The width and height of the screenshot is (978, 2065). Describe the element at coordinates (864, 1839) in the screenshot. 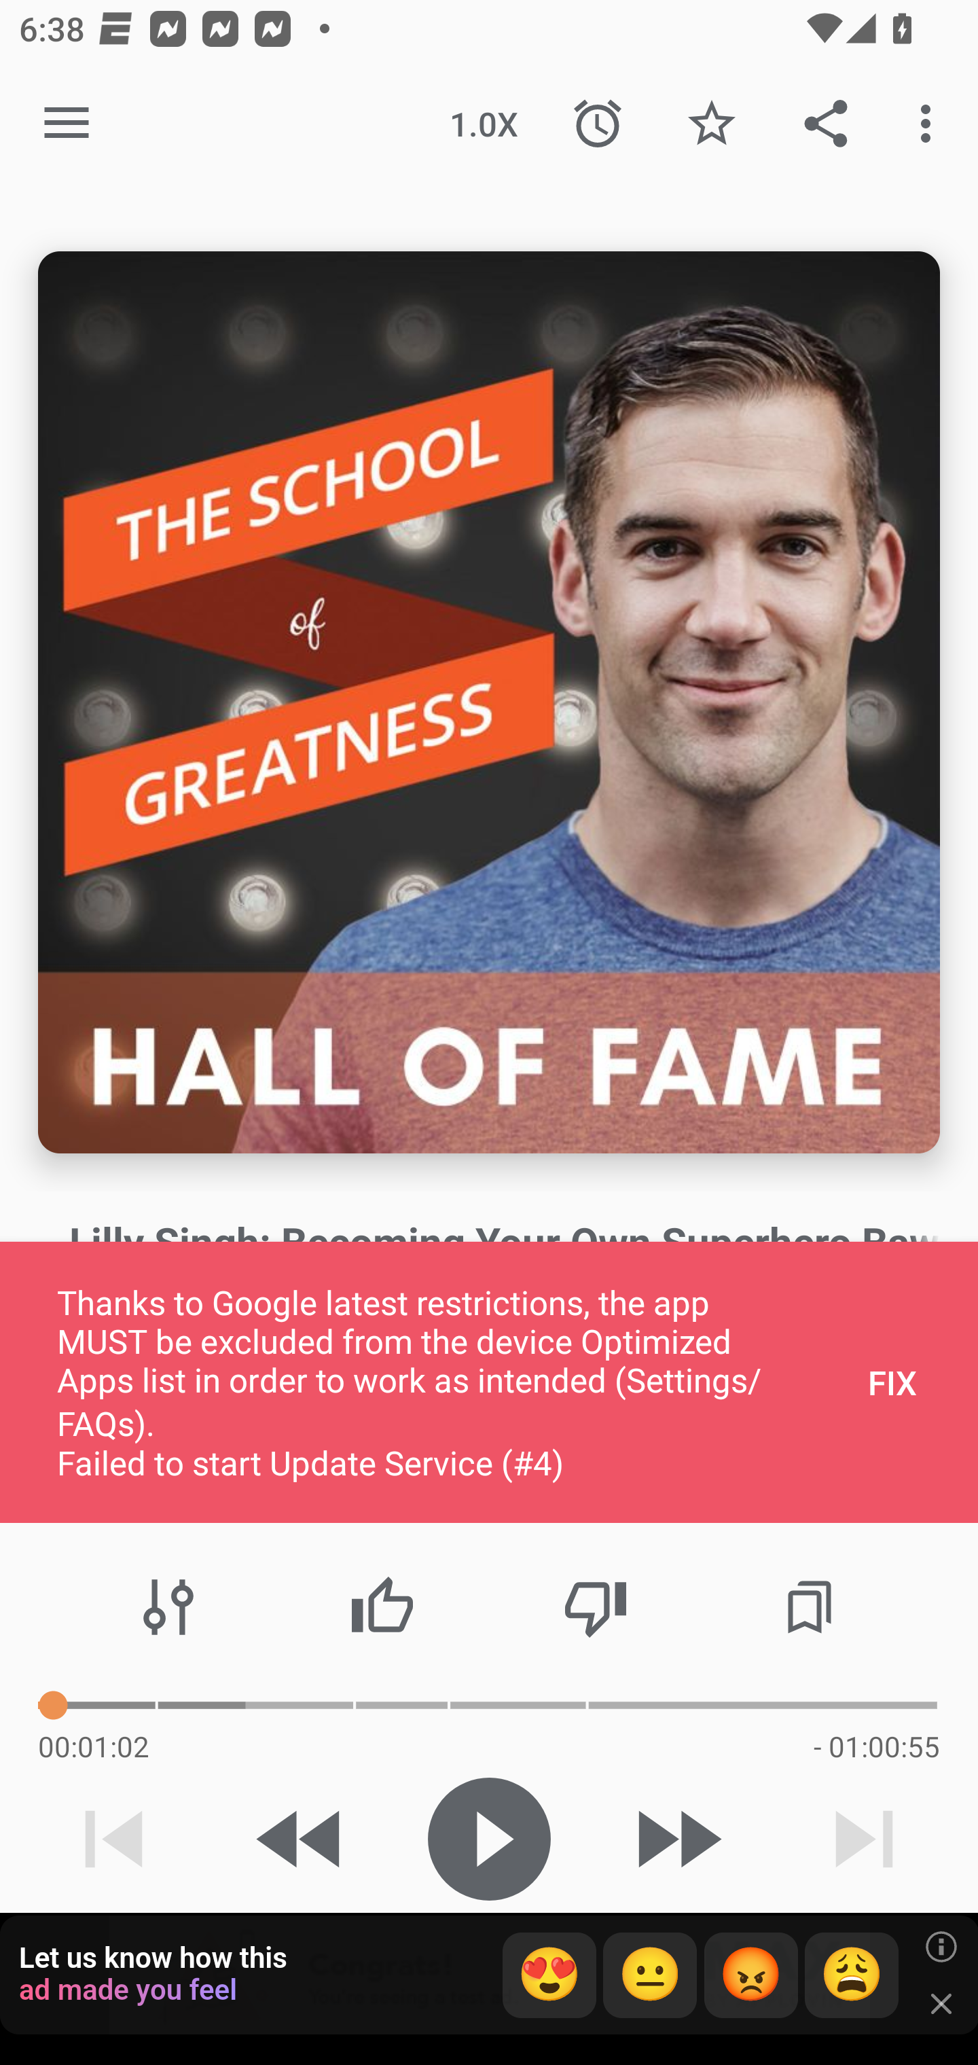

I see `Next track` at that location.